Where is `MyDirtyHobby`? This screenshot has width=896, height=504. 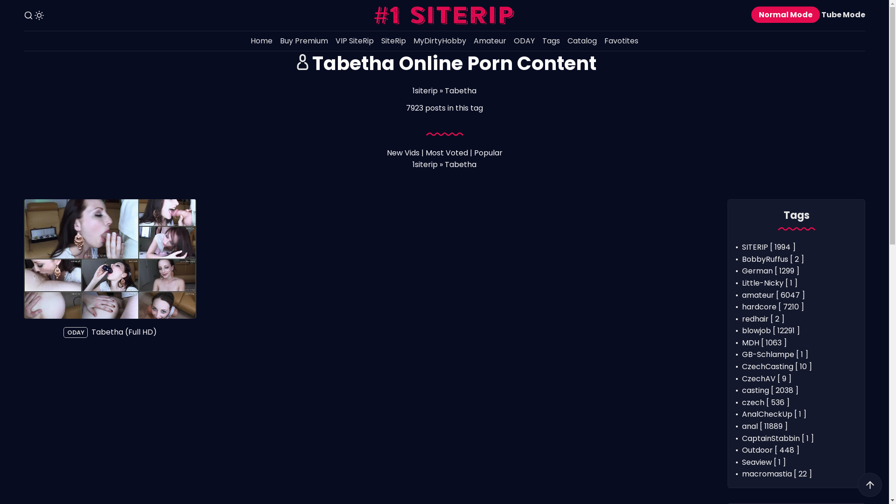 MyDirtyHobby is located at coordinates (440, 41).